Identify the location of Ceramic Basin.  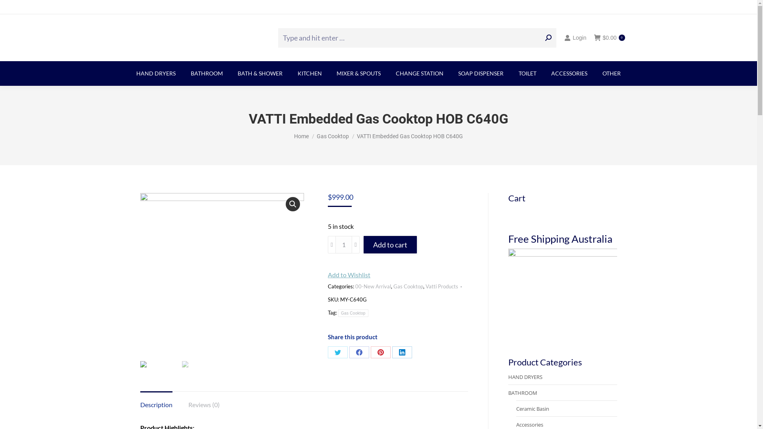
(533, 409).